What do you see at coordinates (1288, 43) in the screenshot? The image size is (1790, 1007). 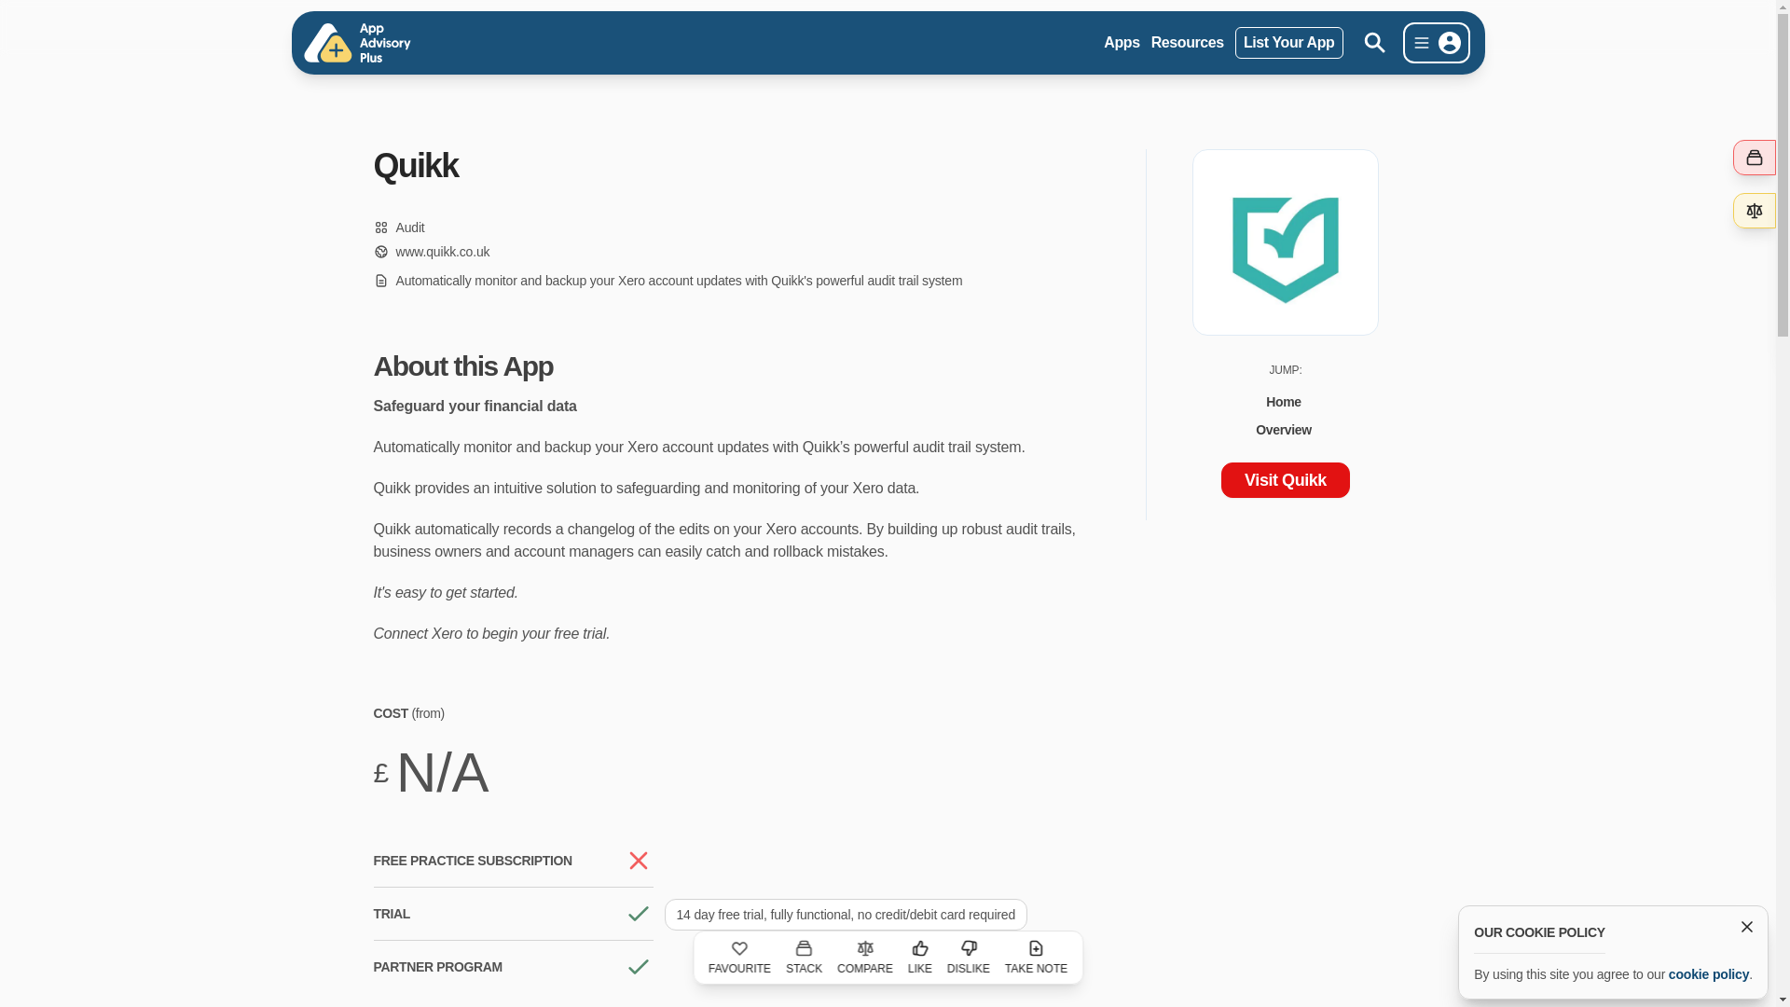 I see `List Your App` at bounding box center [1288, 43].